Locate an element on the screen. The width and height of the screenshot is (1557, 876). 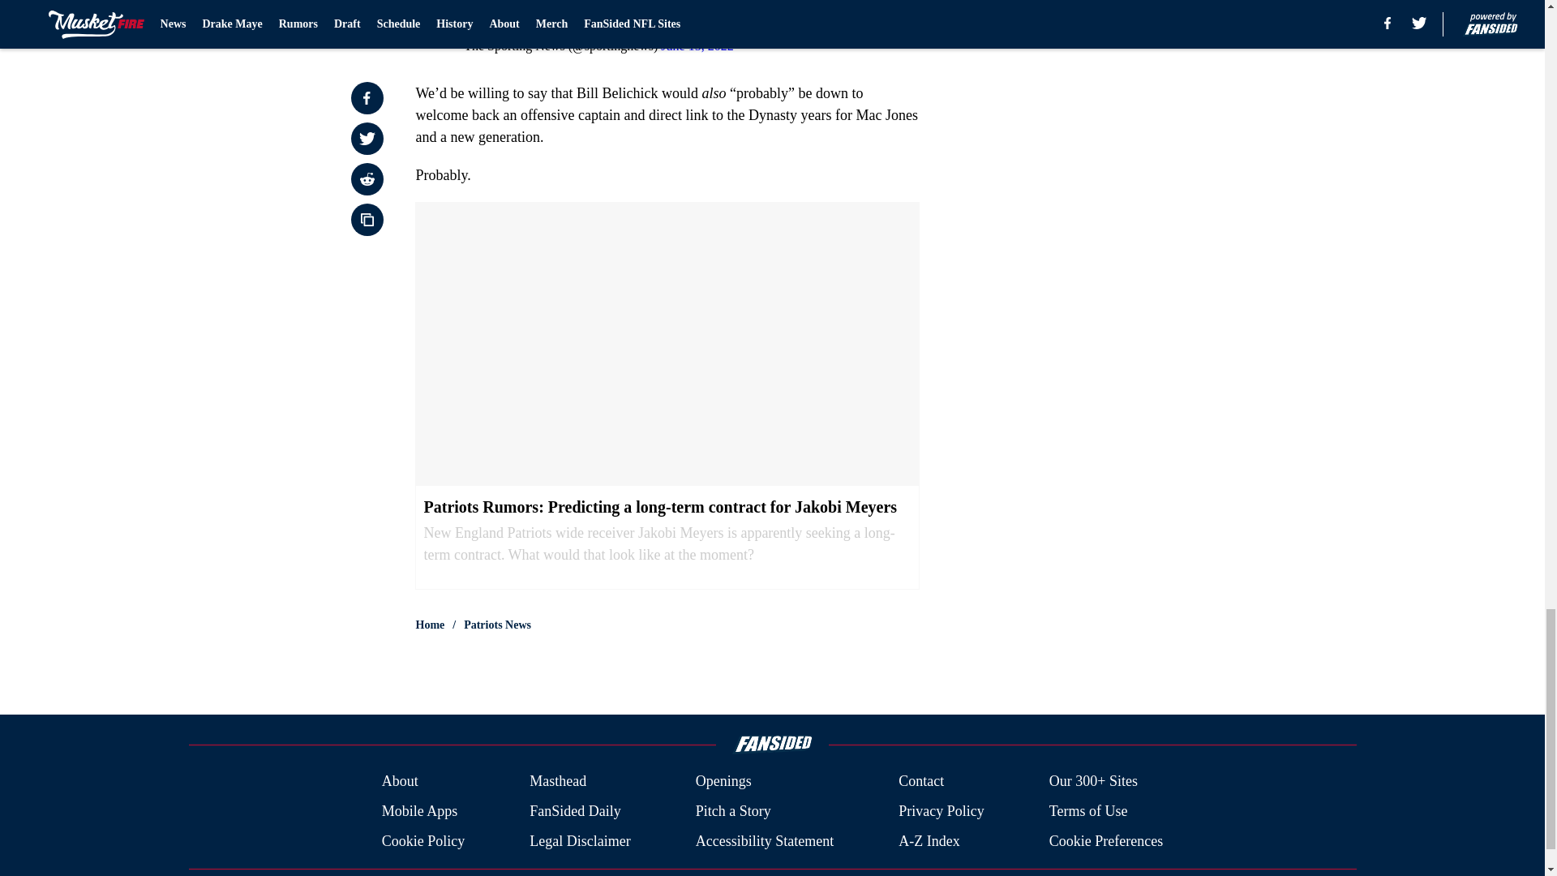
June 15, 2022 is located at coordinates (697, 45).